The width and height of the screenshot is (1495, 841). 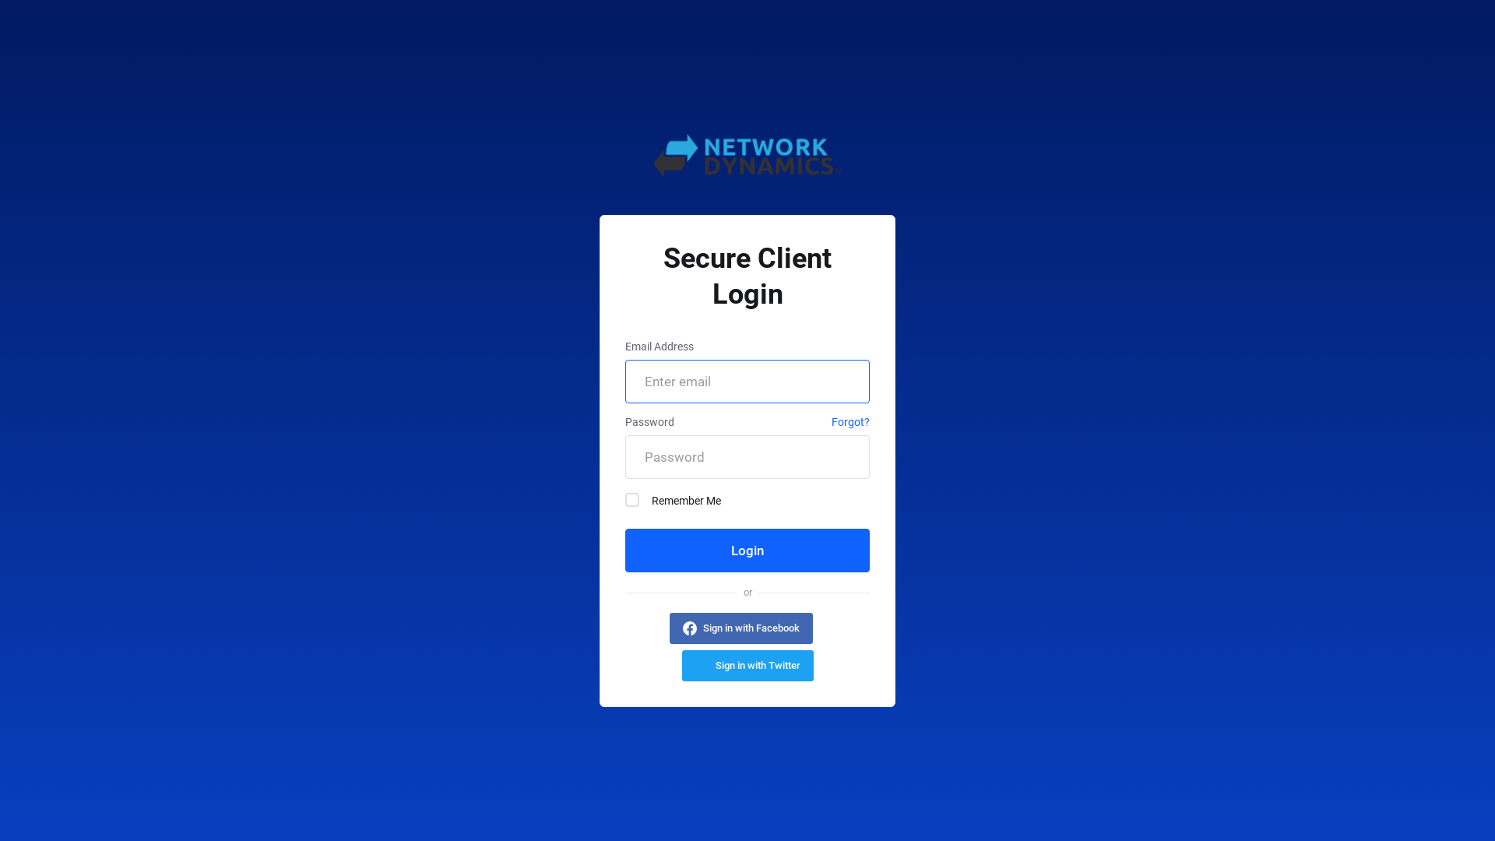 I want to click on Sign in with Twitter, so click(x=747, y=666).